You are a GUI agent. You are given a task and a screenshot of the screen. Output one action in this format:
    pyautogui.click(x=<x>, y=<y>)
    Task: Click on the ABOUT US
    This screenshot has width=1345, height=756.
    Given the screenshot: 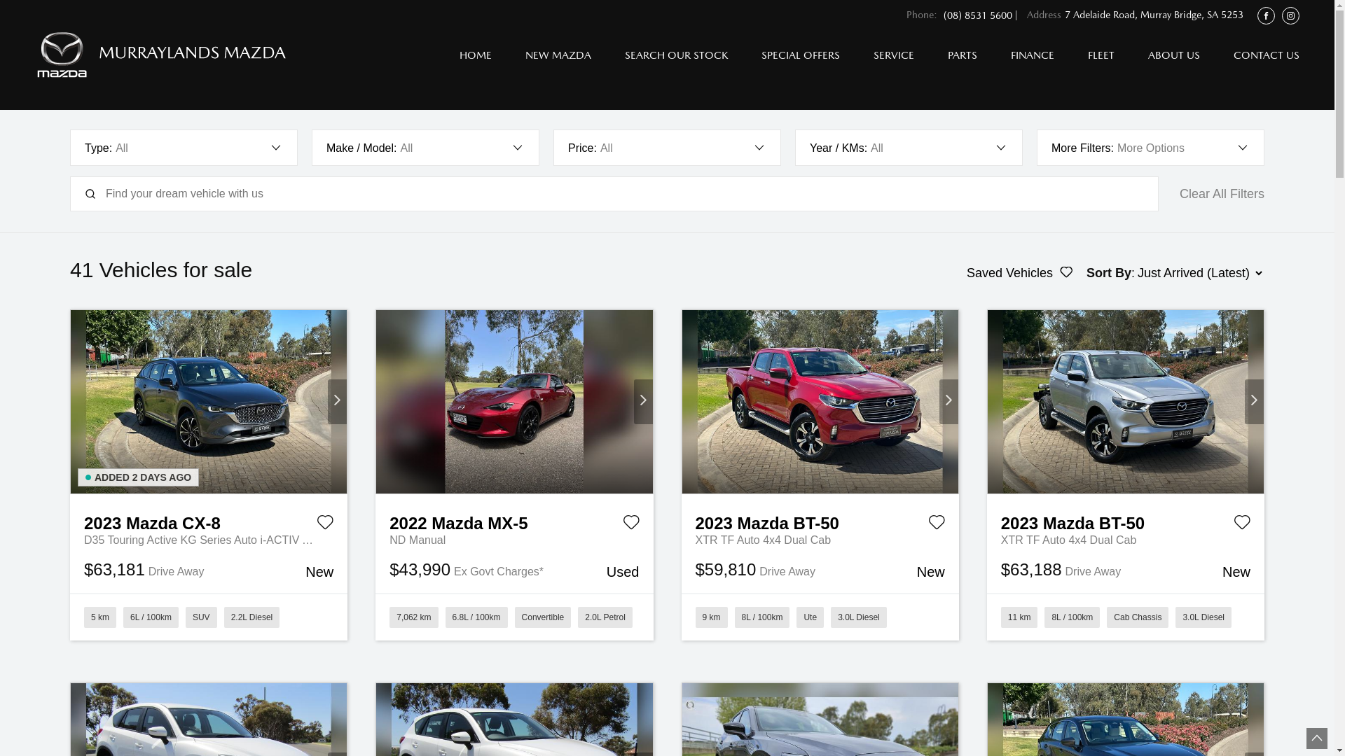 What is the action you would take?
    pyautogui.click(x=1174, y=55)
    